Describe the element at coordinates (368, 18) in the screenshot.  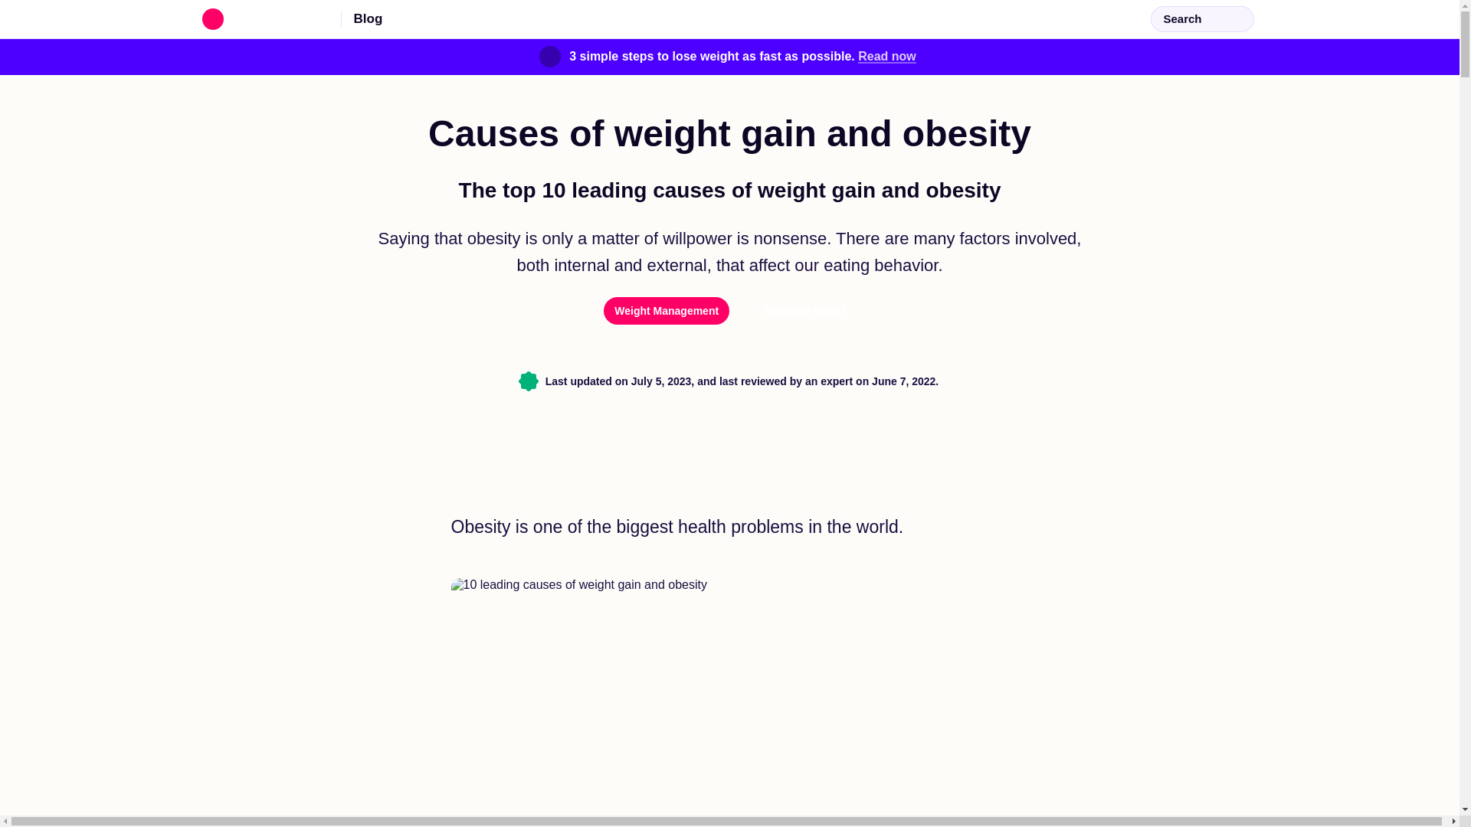
I see `Blog` at that location.